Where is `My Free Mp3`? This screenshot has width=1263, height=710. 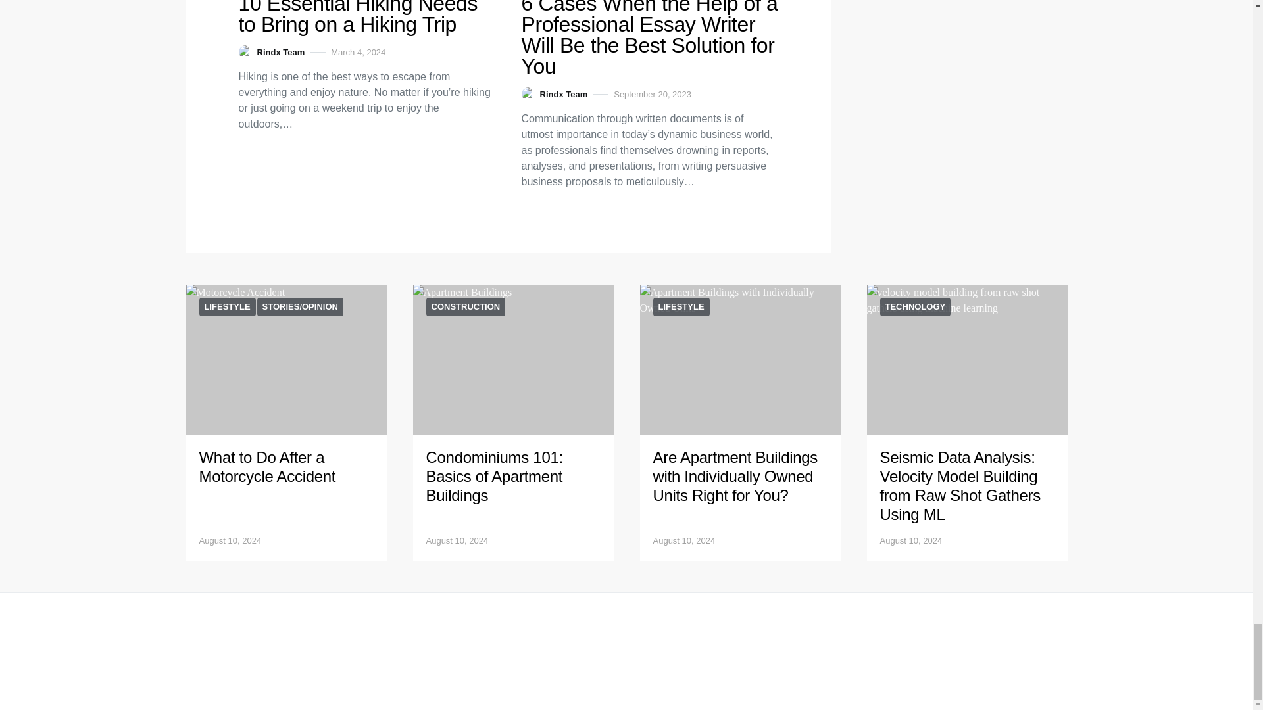 My Free Mp3 is located at coordinates (285, 360).